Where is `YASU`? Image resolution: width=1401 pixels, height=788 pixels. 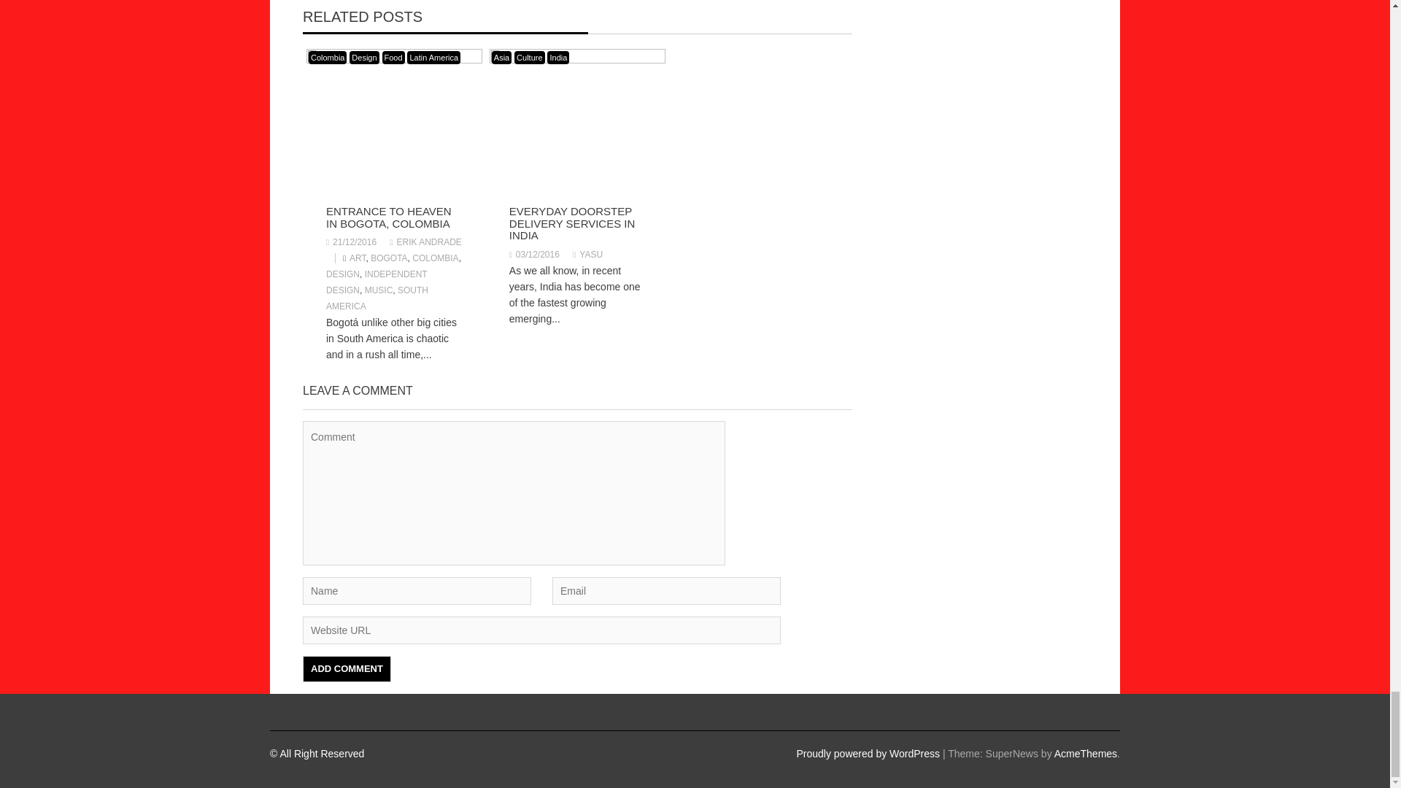 YASU is located at coordinates (587, 255).